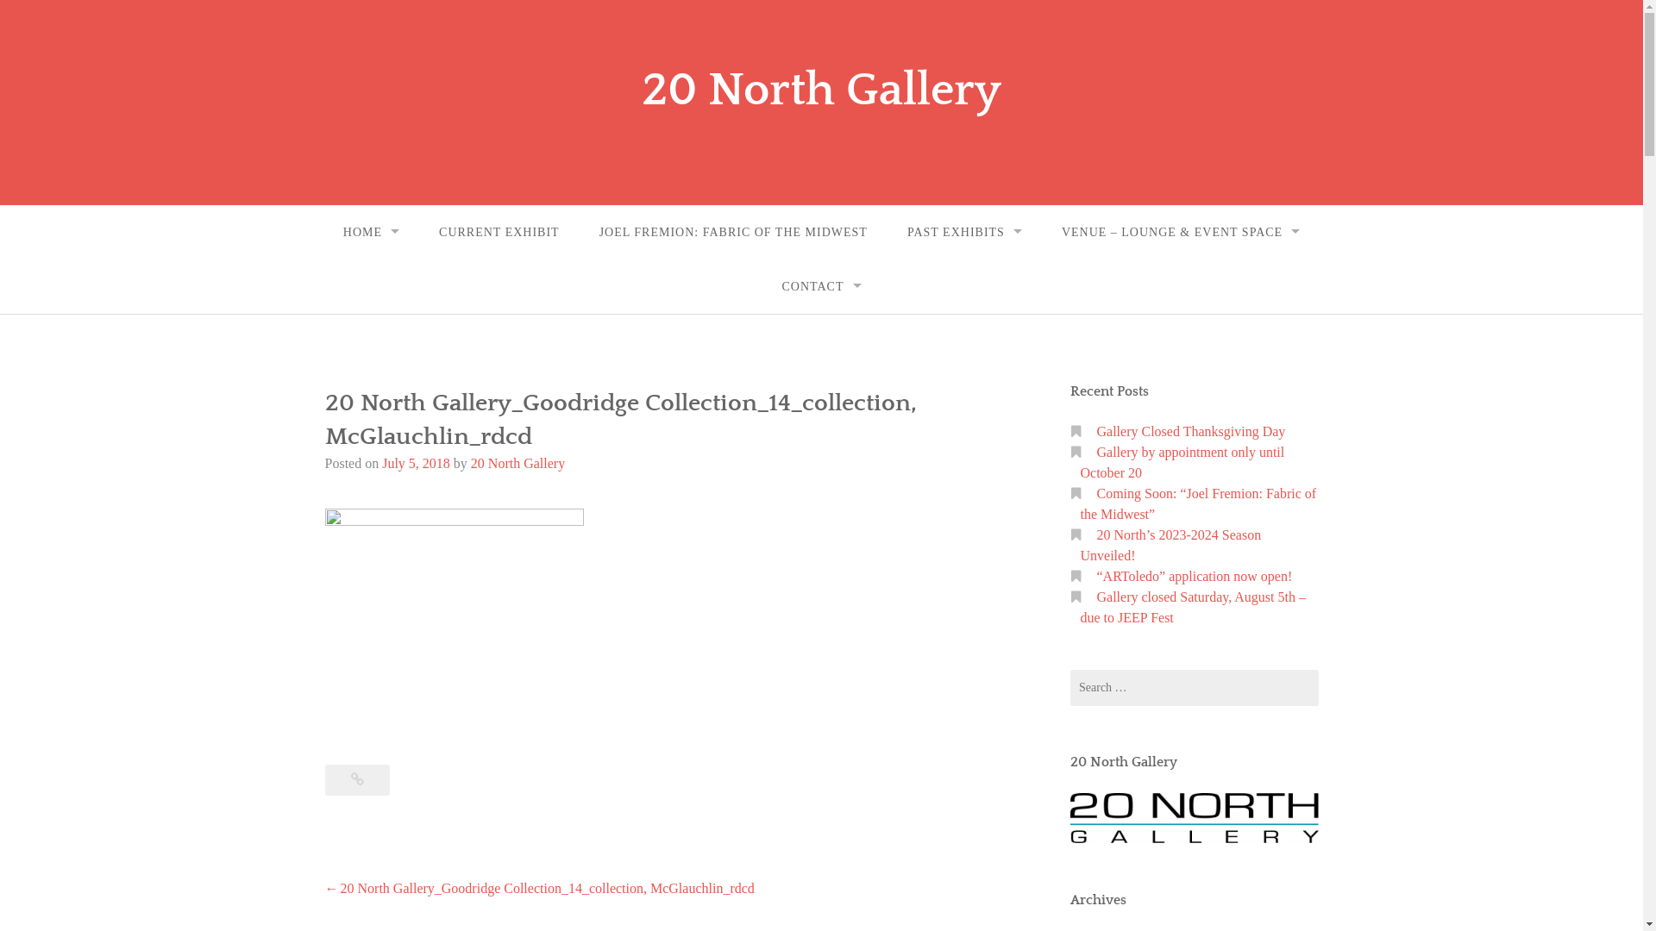  Describe the element at coordinates (499, 233) in the screenshot. I see `CURRENT EXHIBIT` at that location.